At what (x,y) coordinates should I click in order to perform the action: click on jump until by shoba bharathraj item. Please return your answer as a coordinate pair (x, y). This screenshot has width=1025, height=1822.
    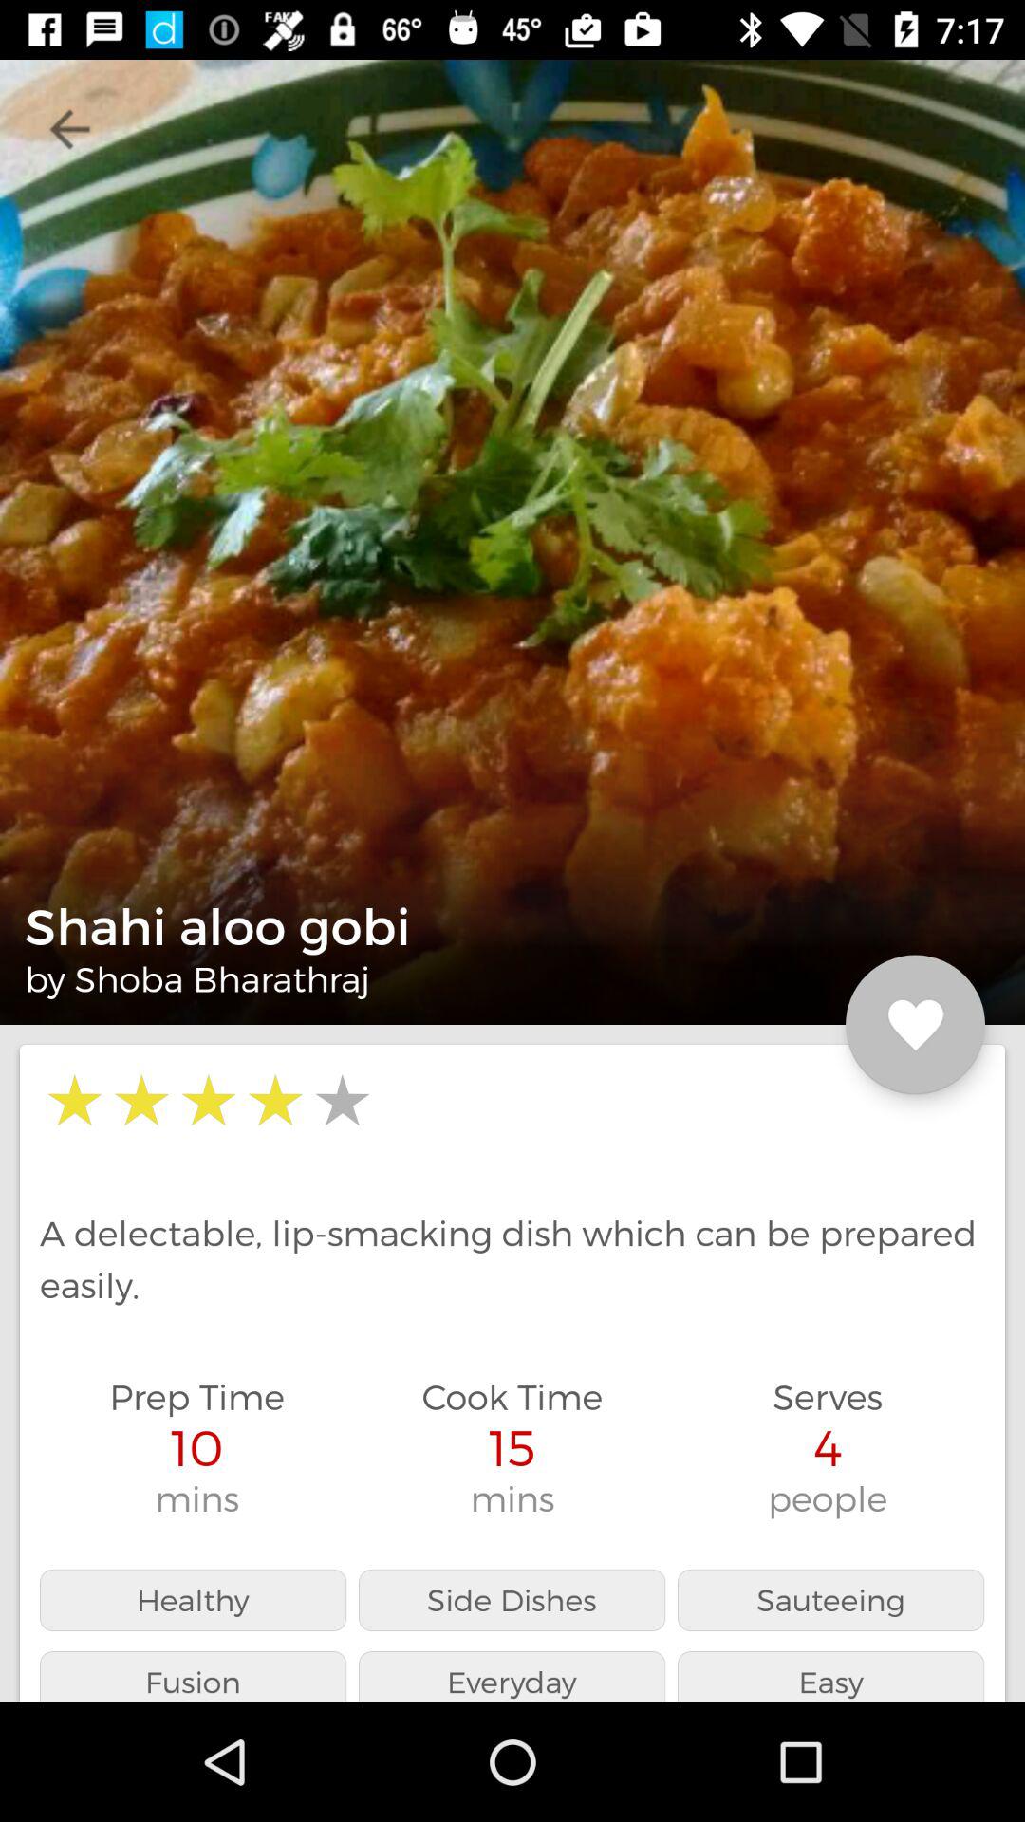
    Looking at the image, I should click on (197, 978).